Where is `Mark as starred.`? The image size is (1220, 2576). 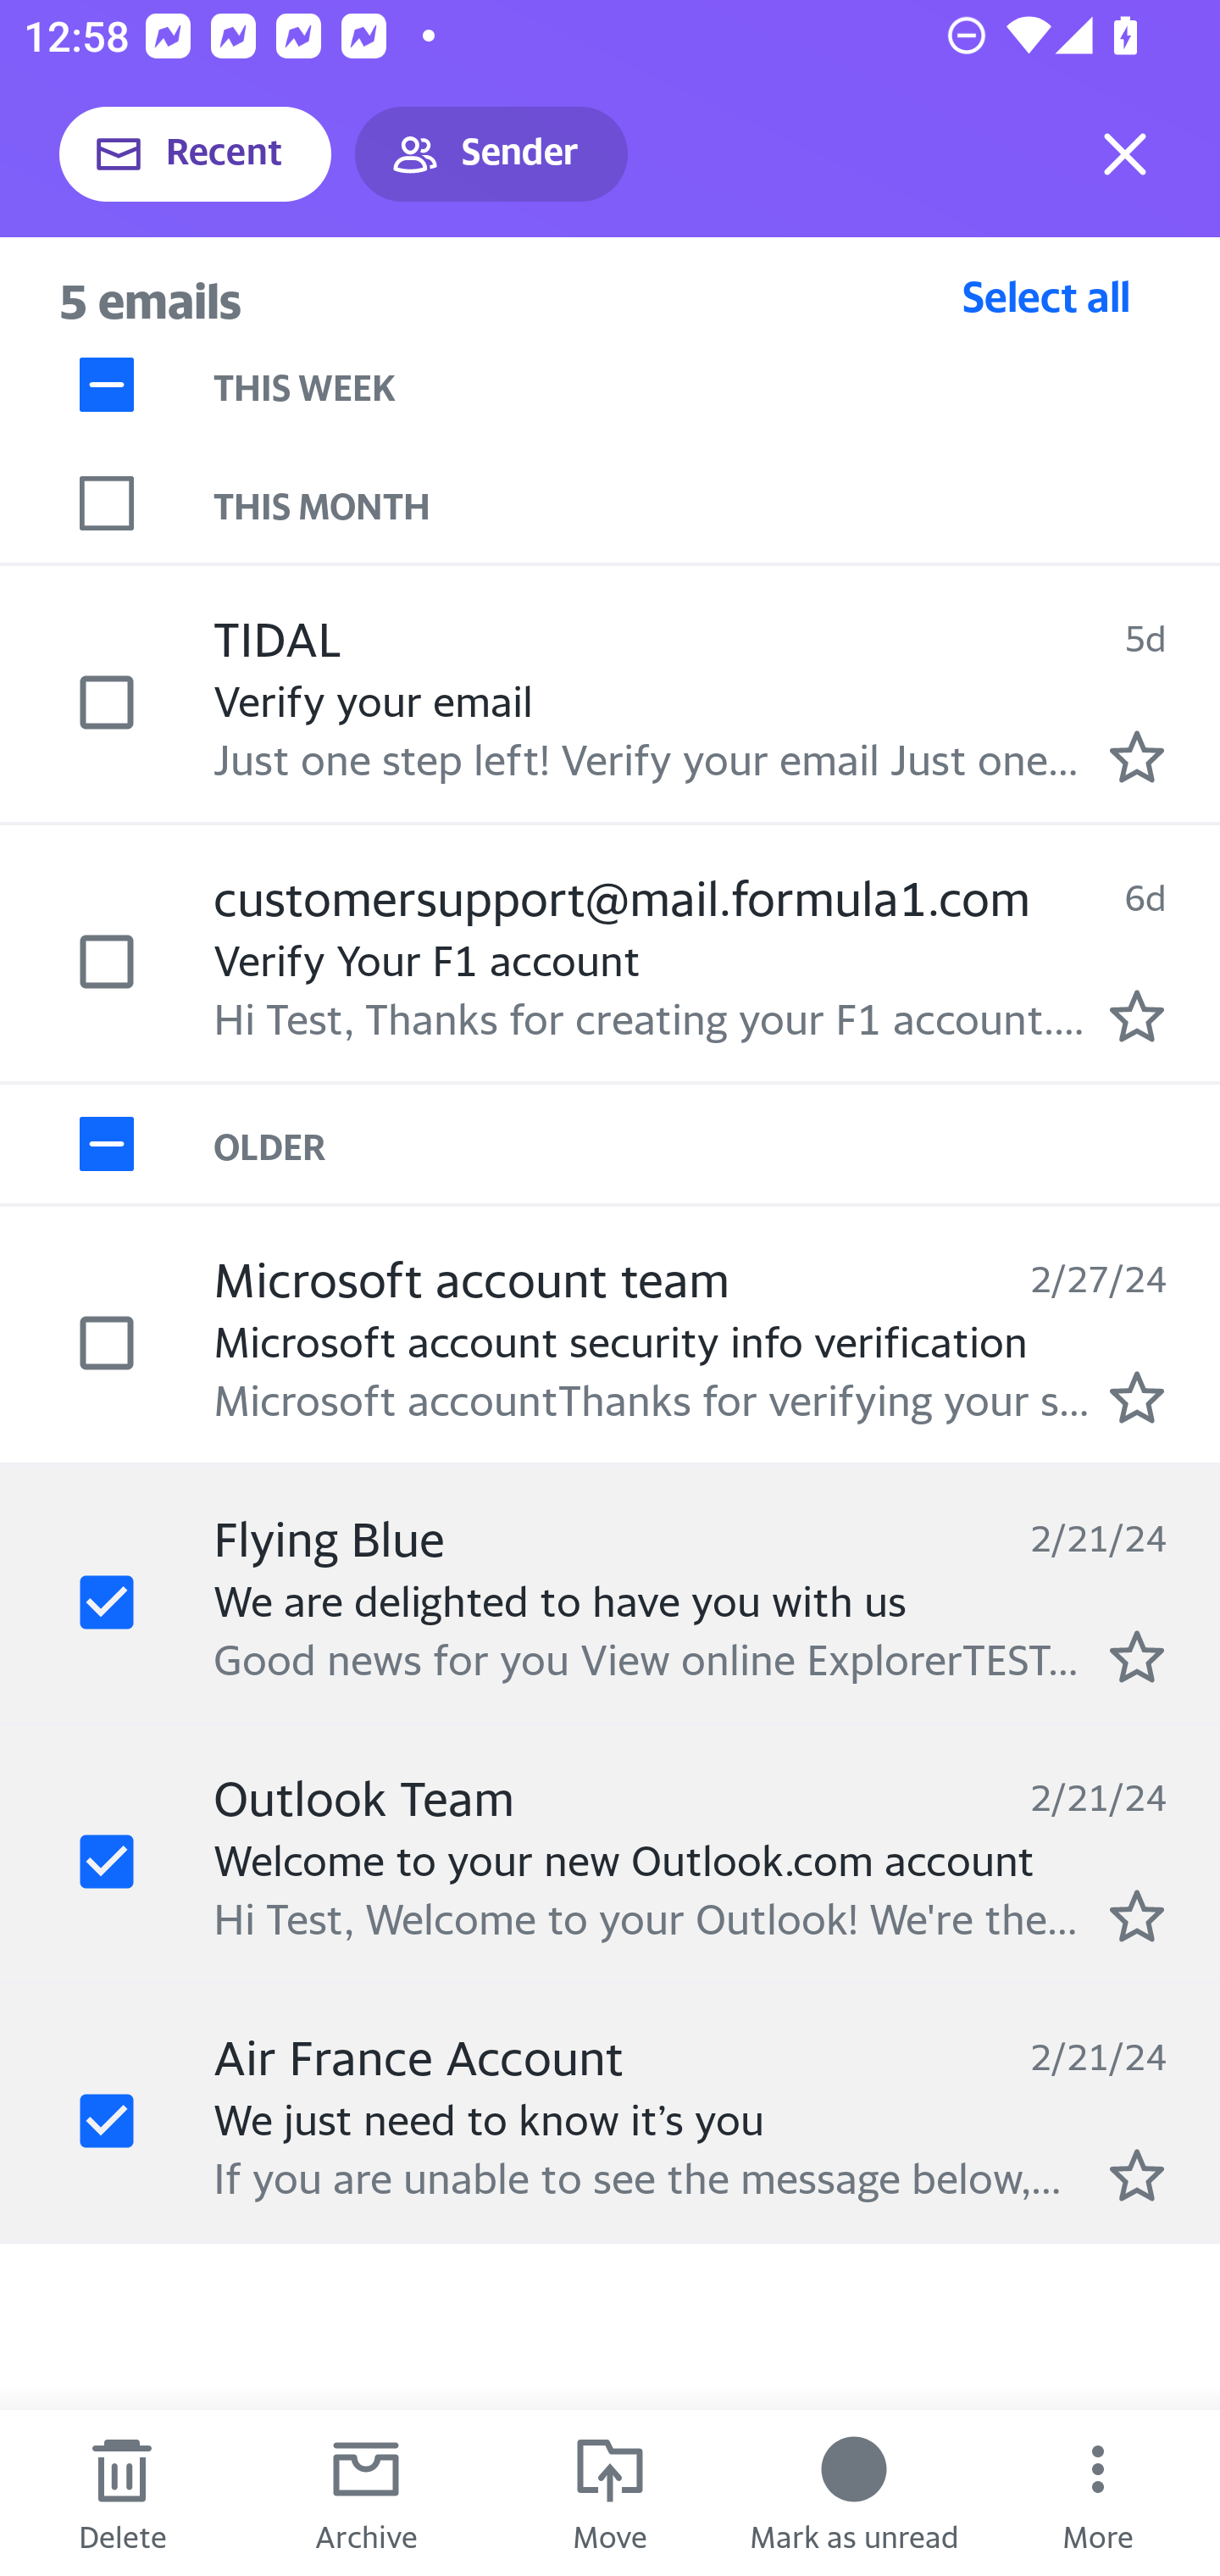 Mark as starred. is located at coordinates (1137, 1397).